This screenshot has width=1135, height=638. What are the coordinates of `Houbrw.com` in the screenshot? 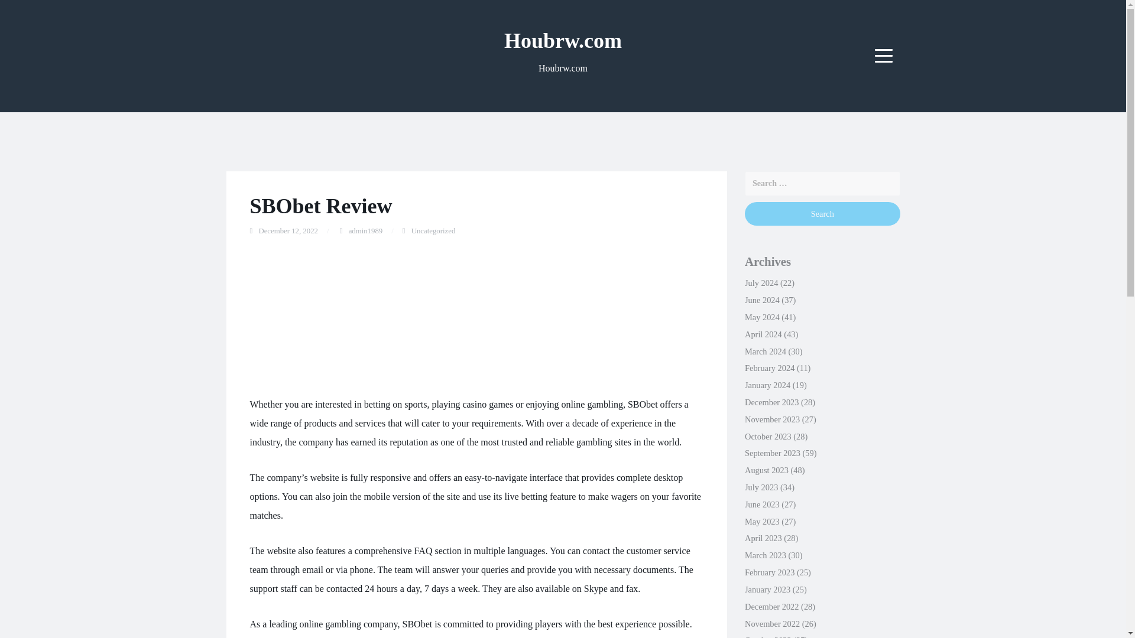 It's located at (563, 40).